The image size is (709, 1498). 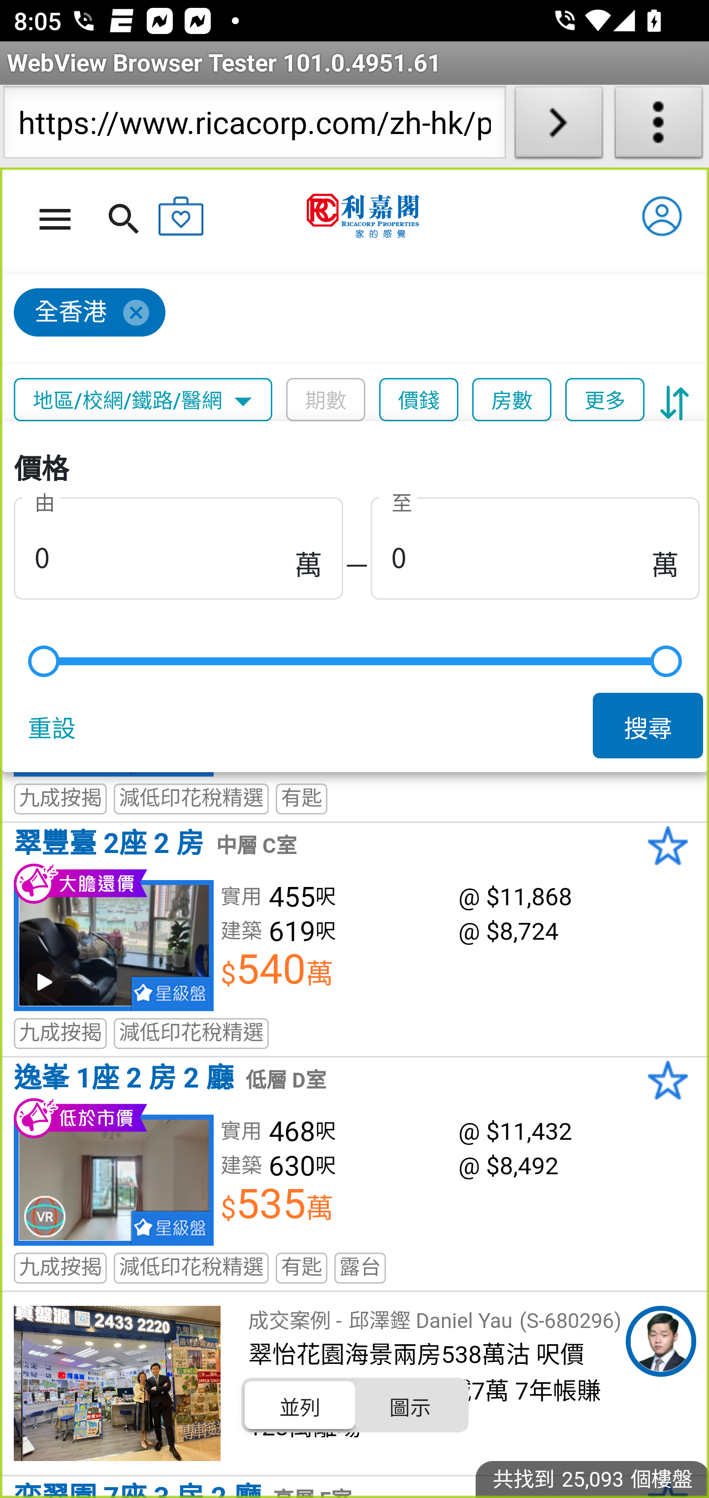 What do you see at coordinates (410, 1405) in the screenshot?
I see `圖示` at bounding box center [410, 1405].